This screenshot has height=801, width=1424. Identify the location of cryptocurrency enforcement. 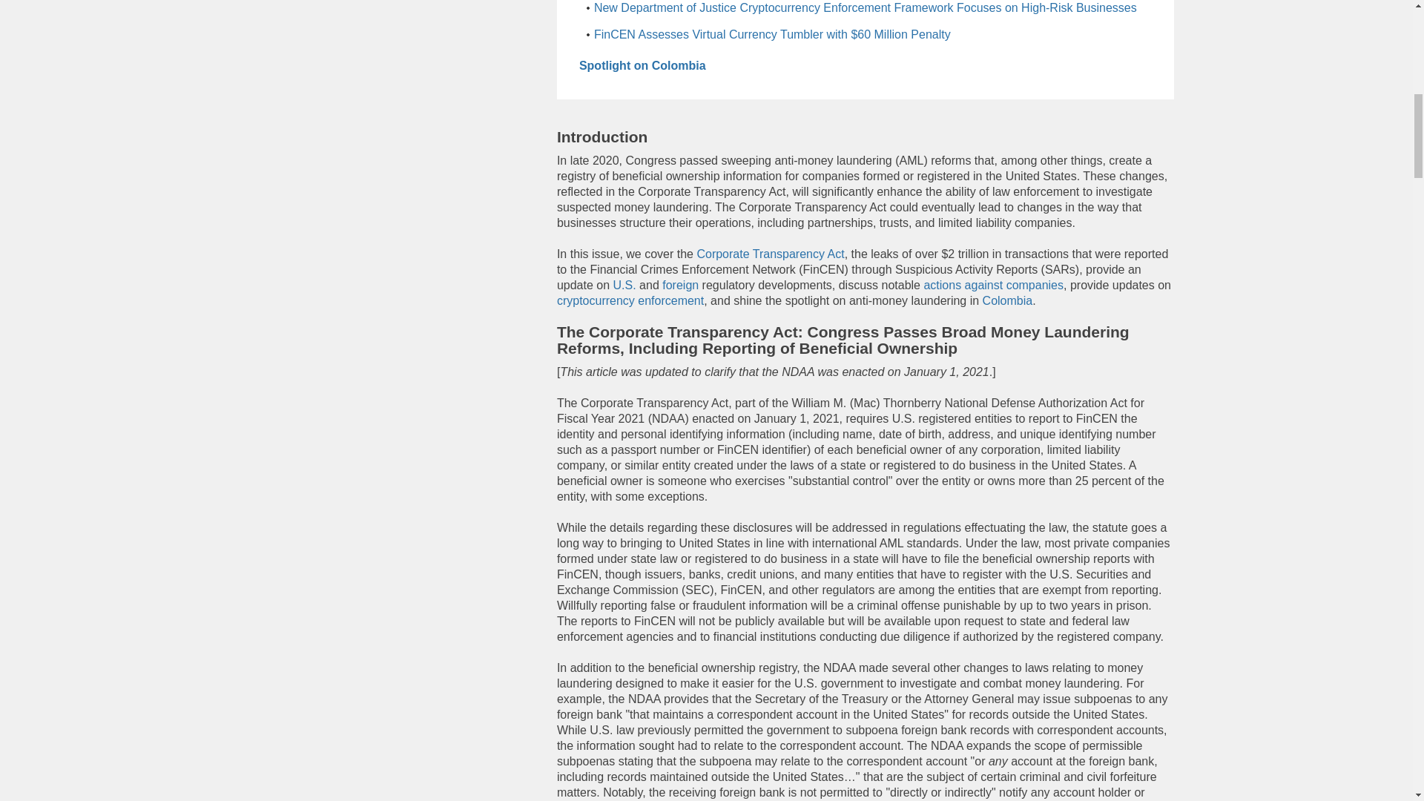
(630, 300).